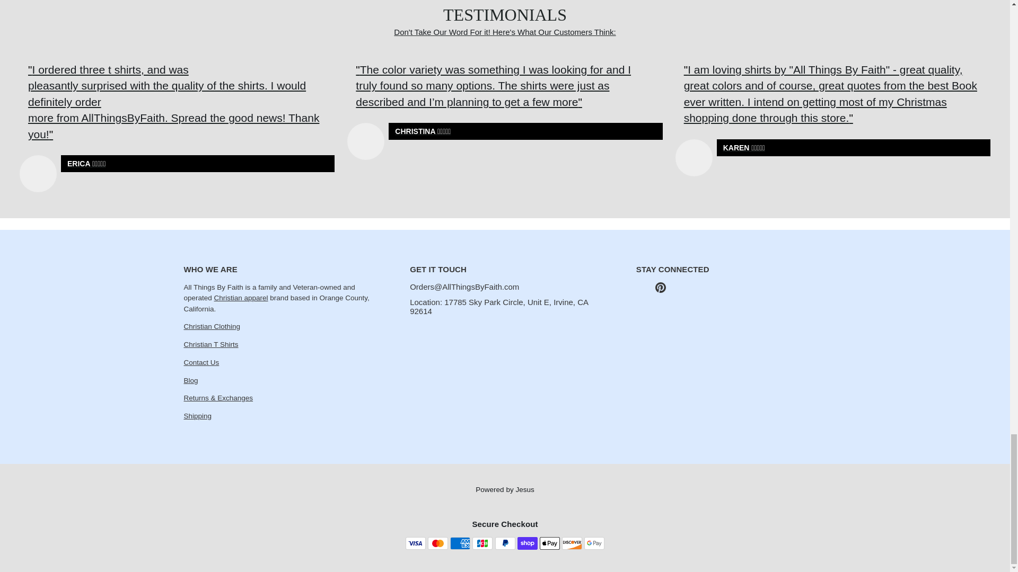  What do you see at coordinates (437, 543) in the screenshot?
I see `Mastercard` at bounding box center [437, 543].